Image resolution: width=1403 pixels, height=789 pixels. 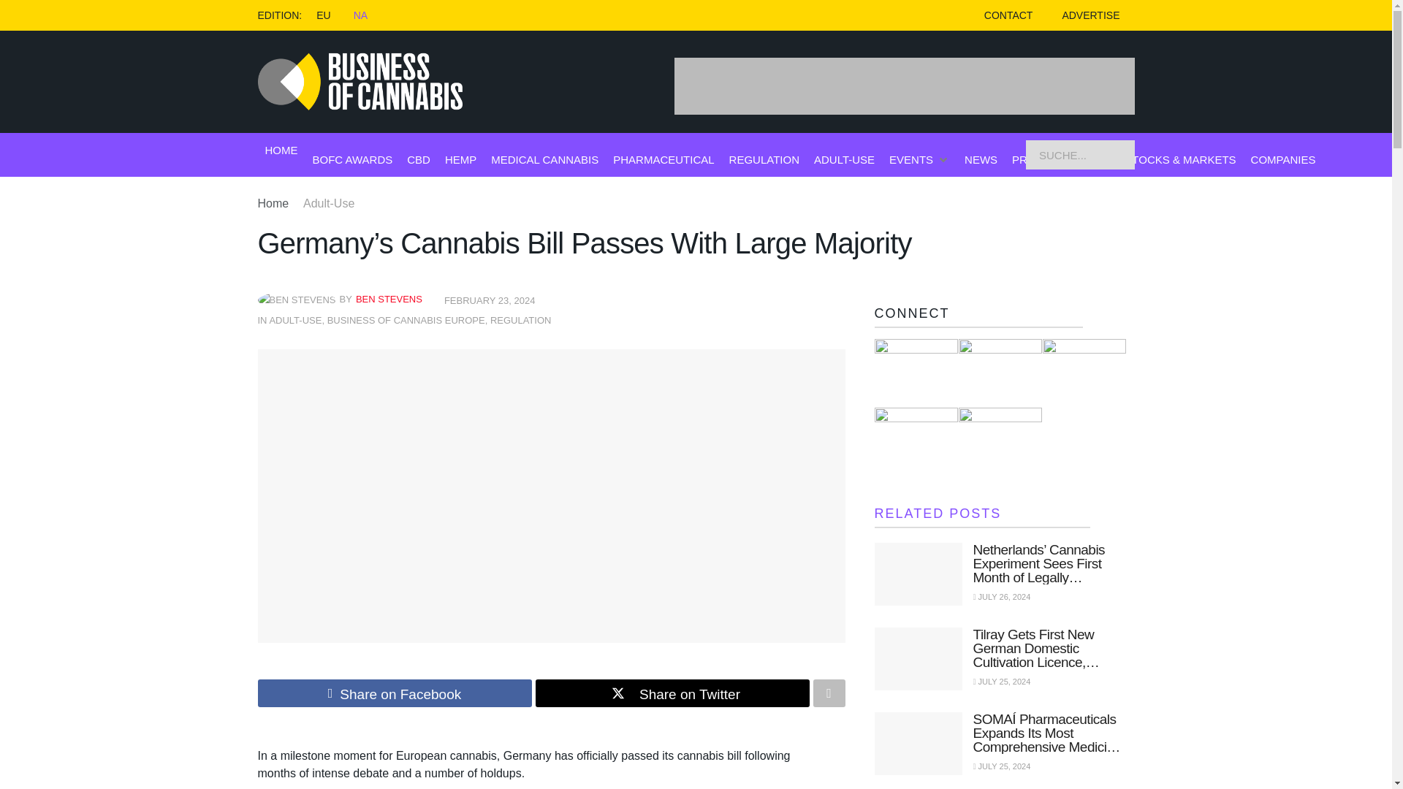 I want to click on BOFC AWARDS, so click(x=352, y=159).